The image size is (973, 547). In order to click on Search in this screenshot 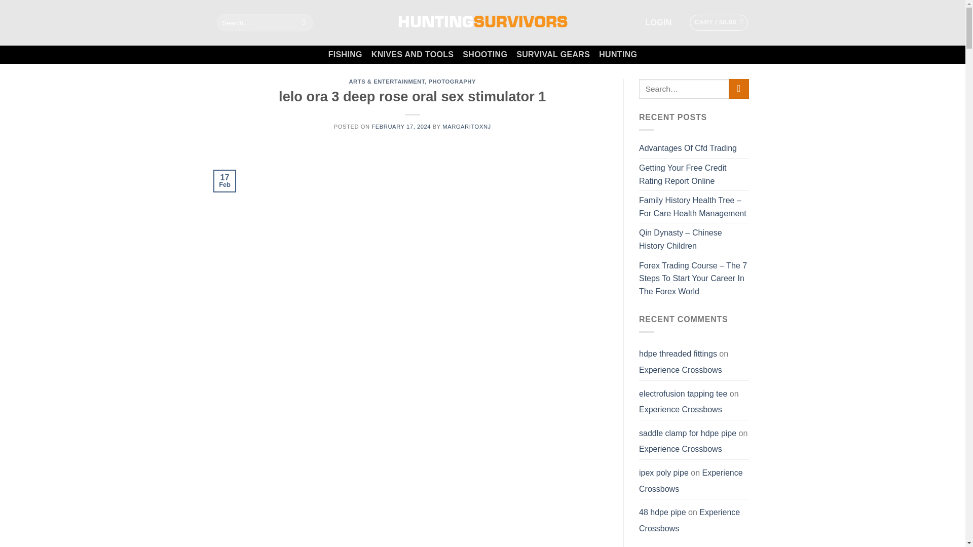, I will do `click(304, 22)`.